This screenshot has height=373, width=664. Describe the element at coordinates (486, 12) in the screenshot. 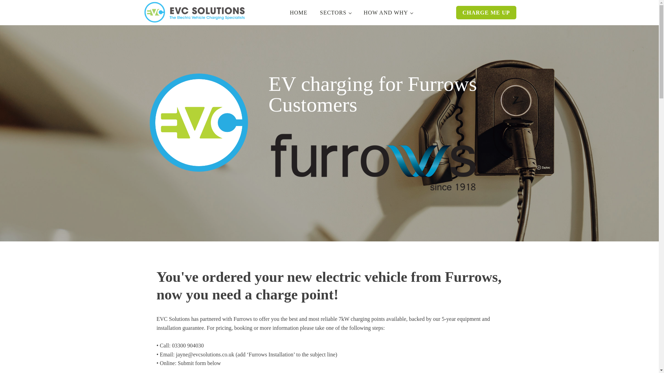

I see `CHARGE ME UP` at that location.